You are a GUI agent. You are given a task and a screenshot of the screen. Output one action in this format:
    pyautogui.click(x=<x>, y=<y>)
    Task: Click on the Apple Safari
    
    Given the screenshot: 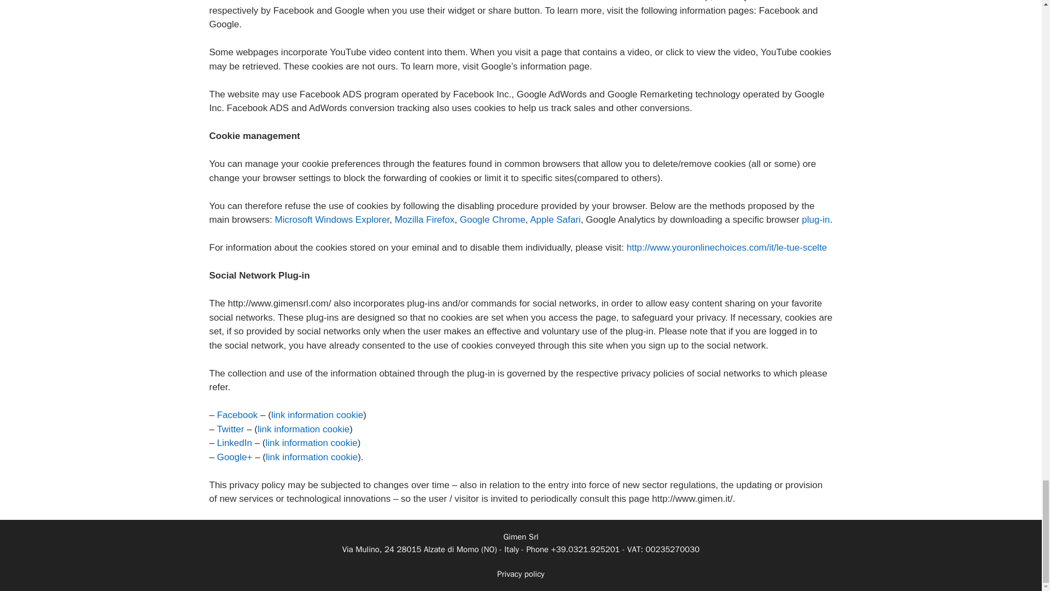 What is the action you would take?
    pyautogui.click(x=555, y=220)
    